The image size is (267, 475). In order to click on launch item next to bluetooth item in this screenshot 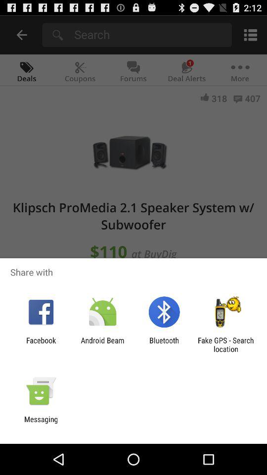, I will do `click(102, 344)`.